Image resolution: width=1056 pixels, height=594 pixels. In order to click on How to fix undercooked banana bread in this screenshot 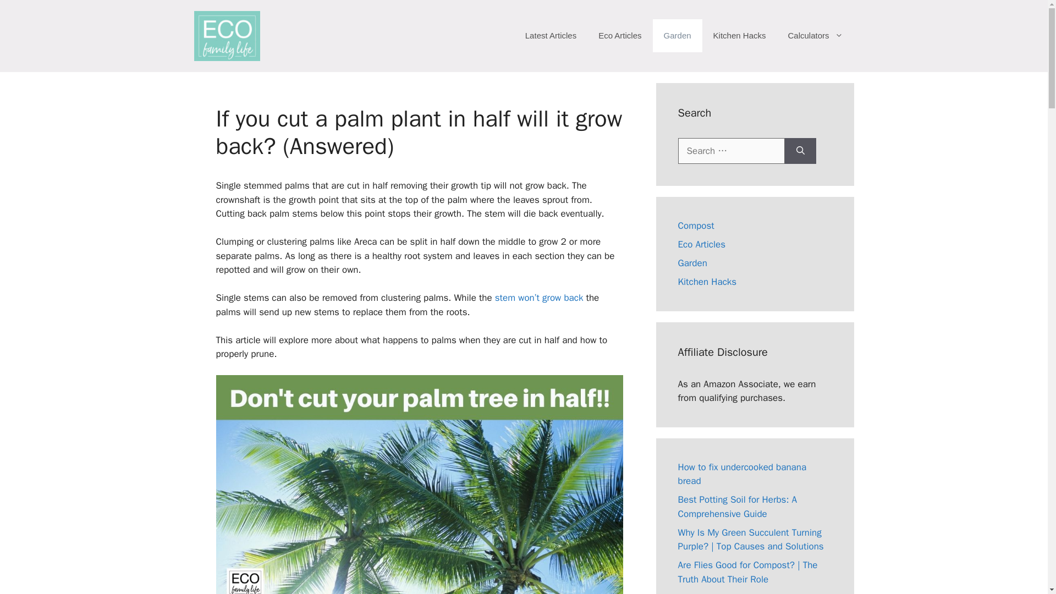, I will do `click(742, 474)`.